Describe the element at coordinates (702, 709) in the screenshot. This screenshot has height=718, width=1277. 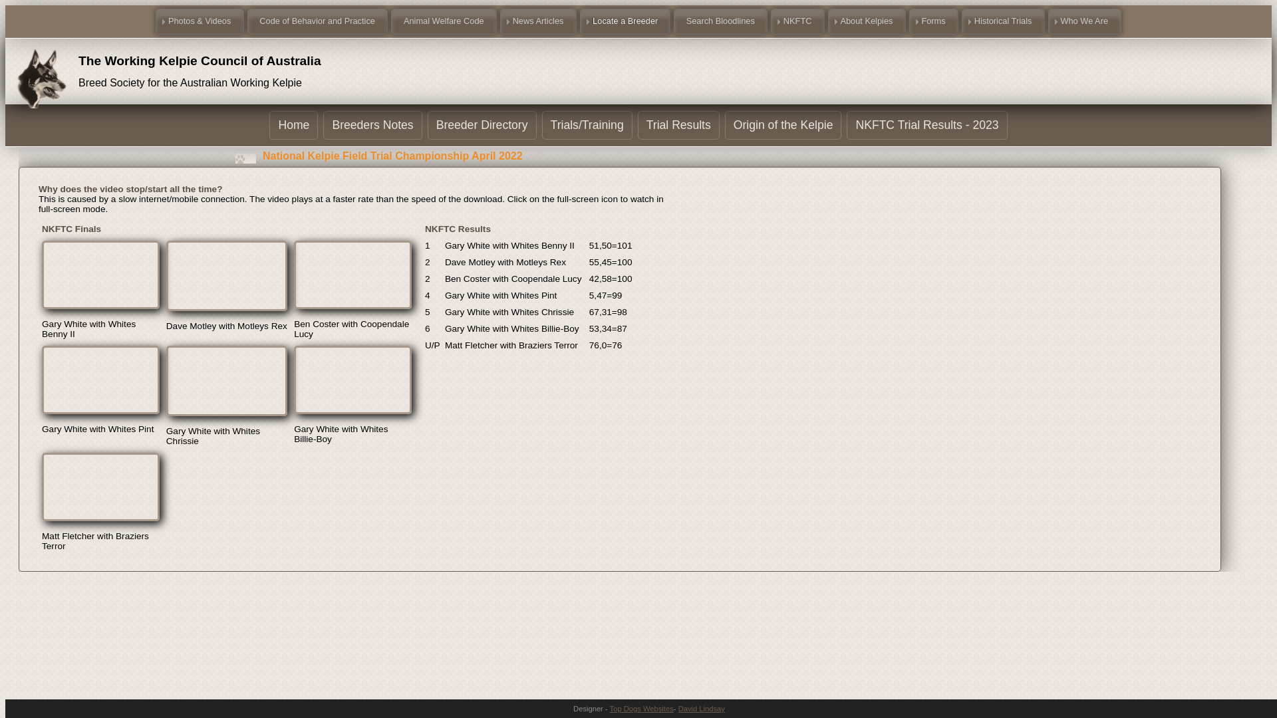
I see `David Lindsay` at that location.